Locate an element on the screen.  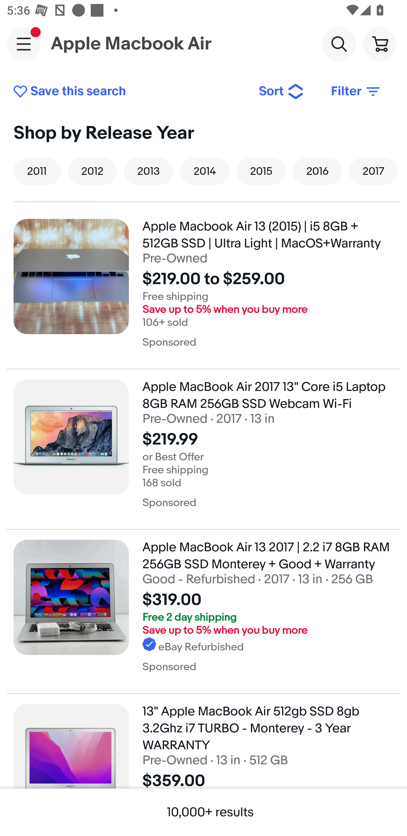
Filter is located at coordinates (356, 92).